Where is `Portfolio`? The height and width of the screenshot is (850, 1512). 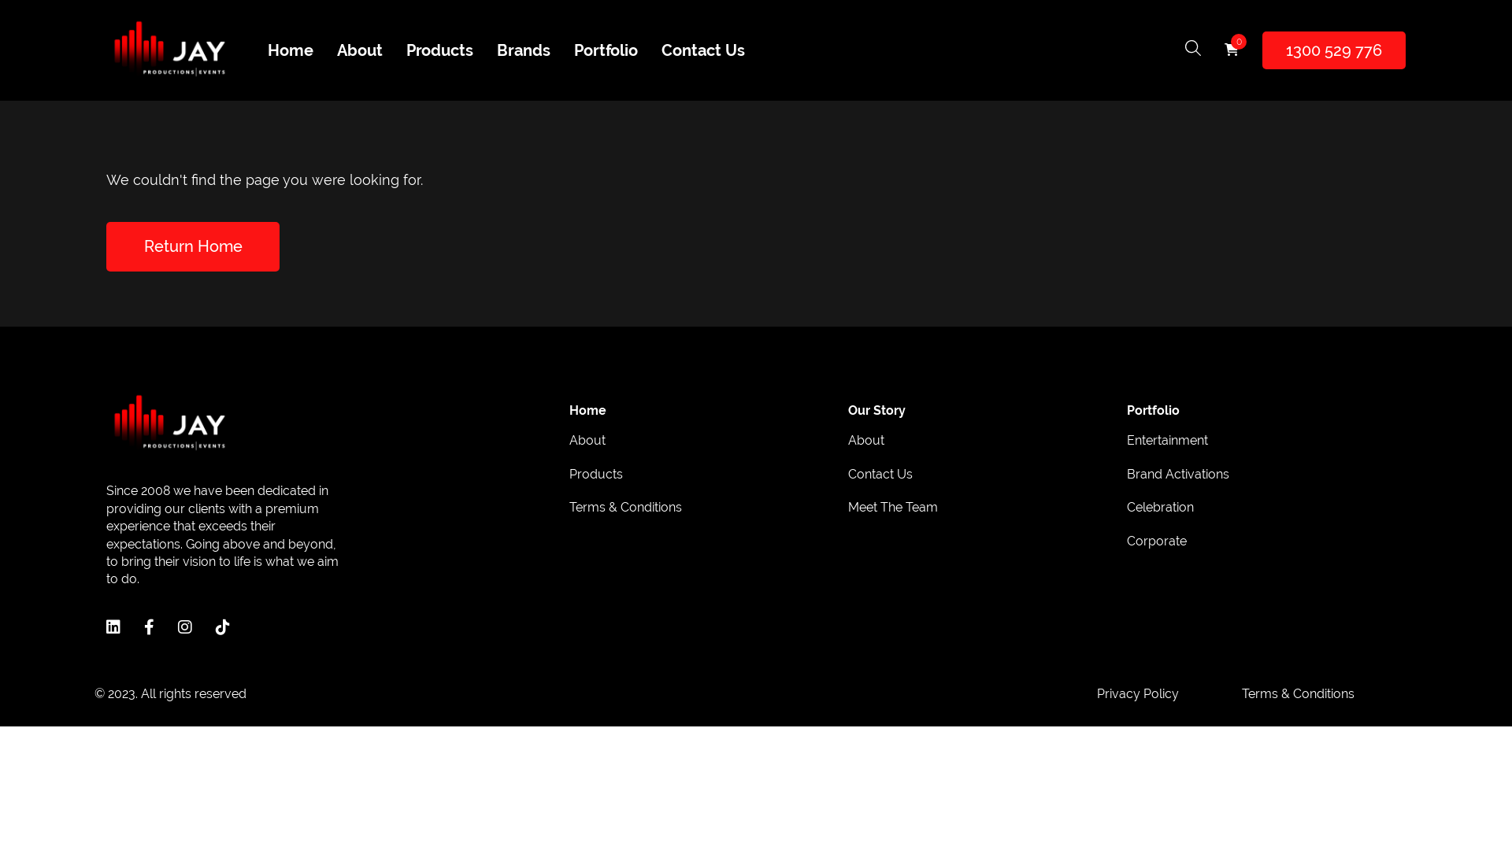
Portfolio is located at coordinates (606, 50).